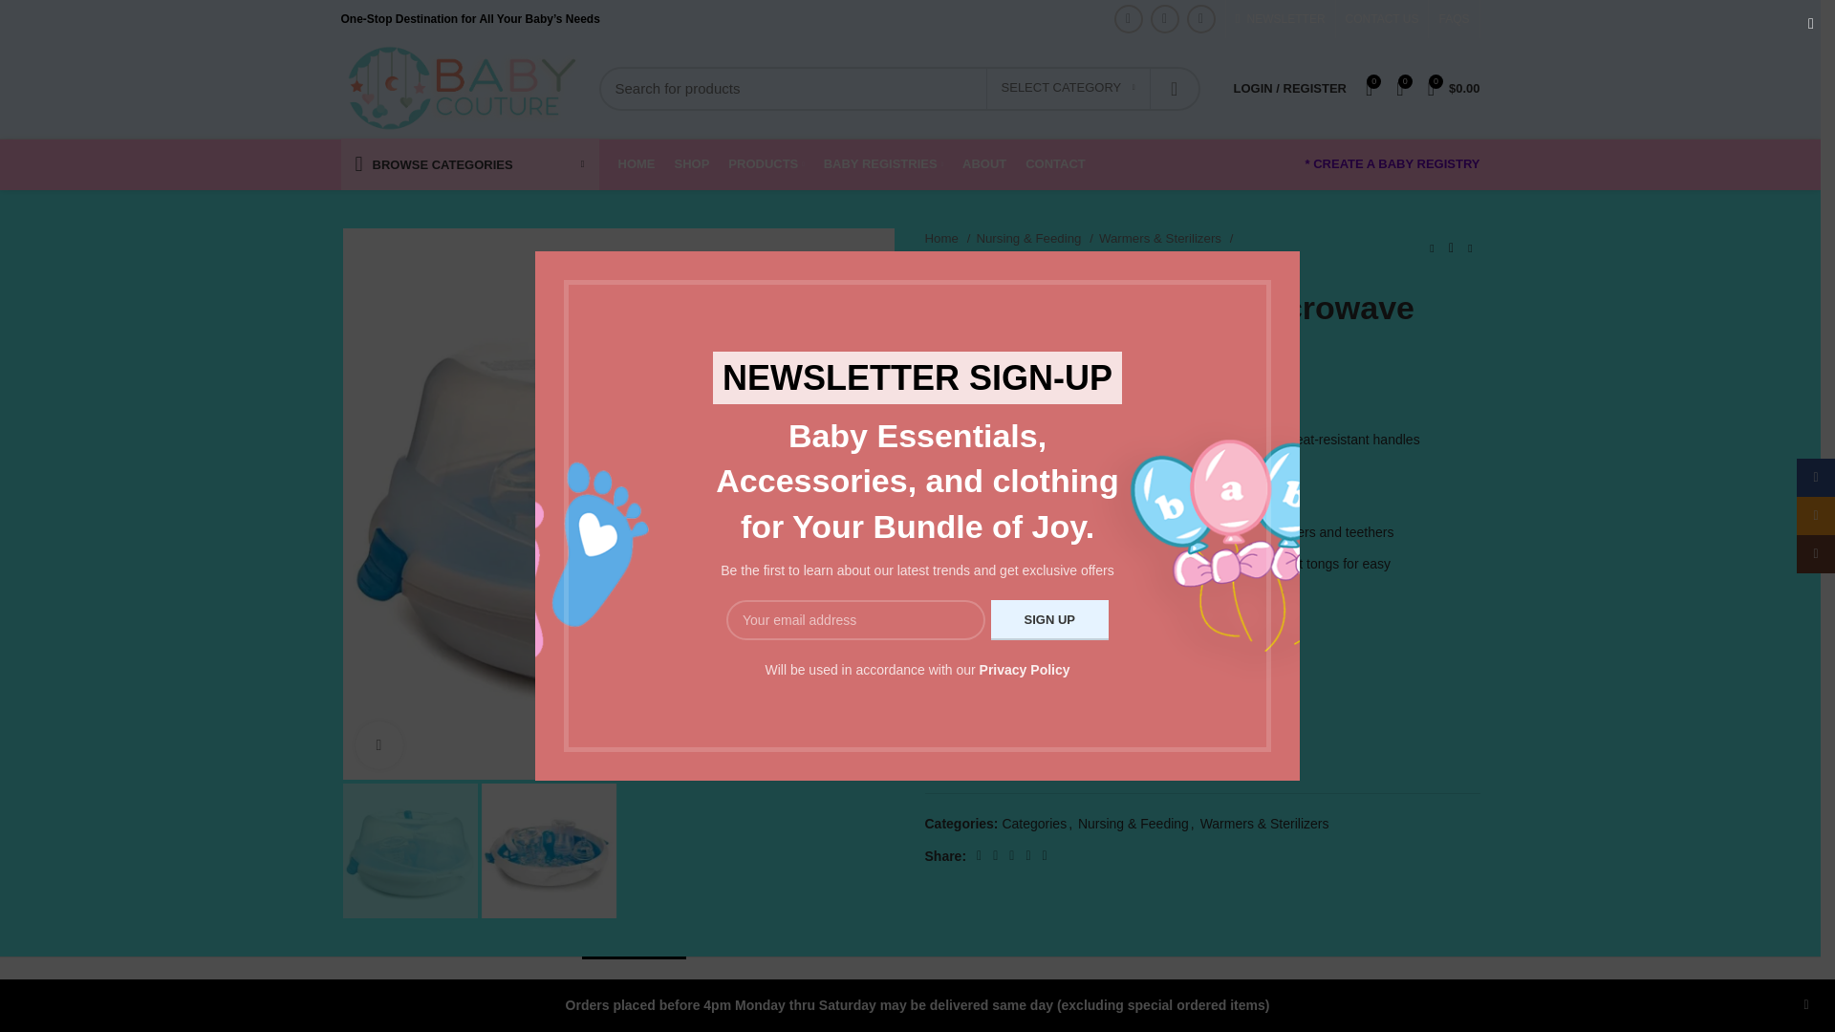 This screenshot has width=1835, height=1032. Describe the element at coordinates (1454, 19) in the screenshot. I see `FAQS` at that location.